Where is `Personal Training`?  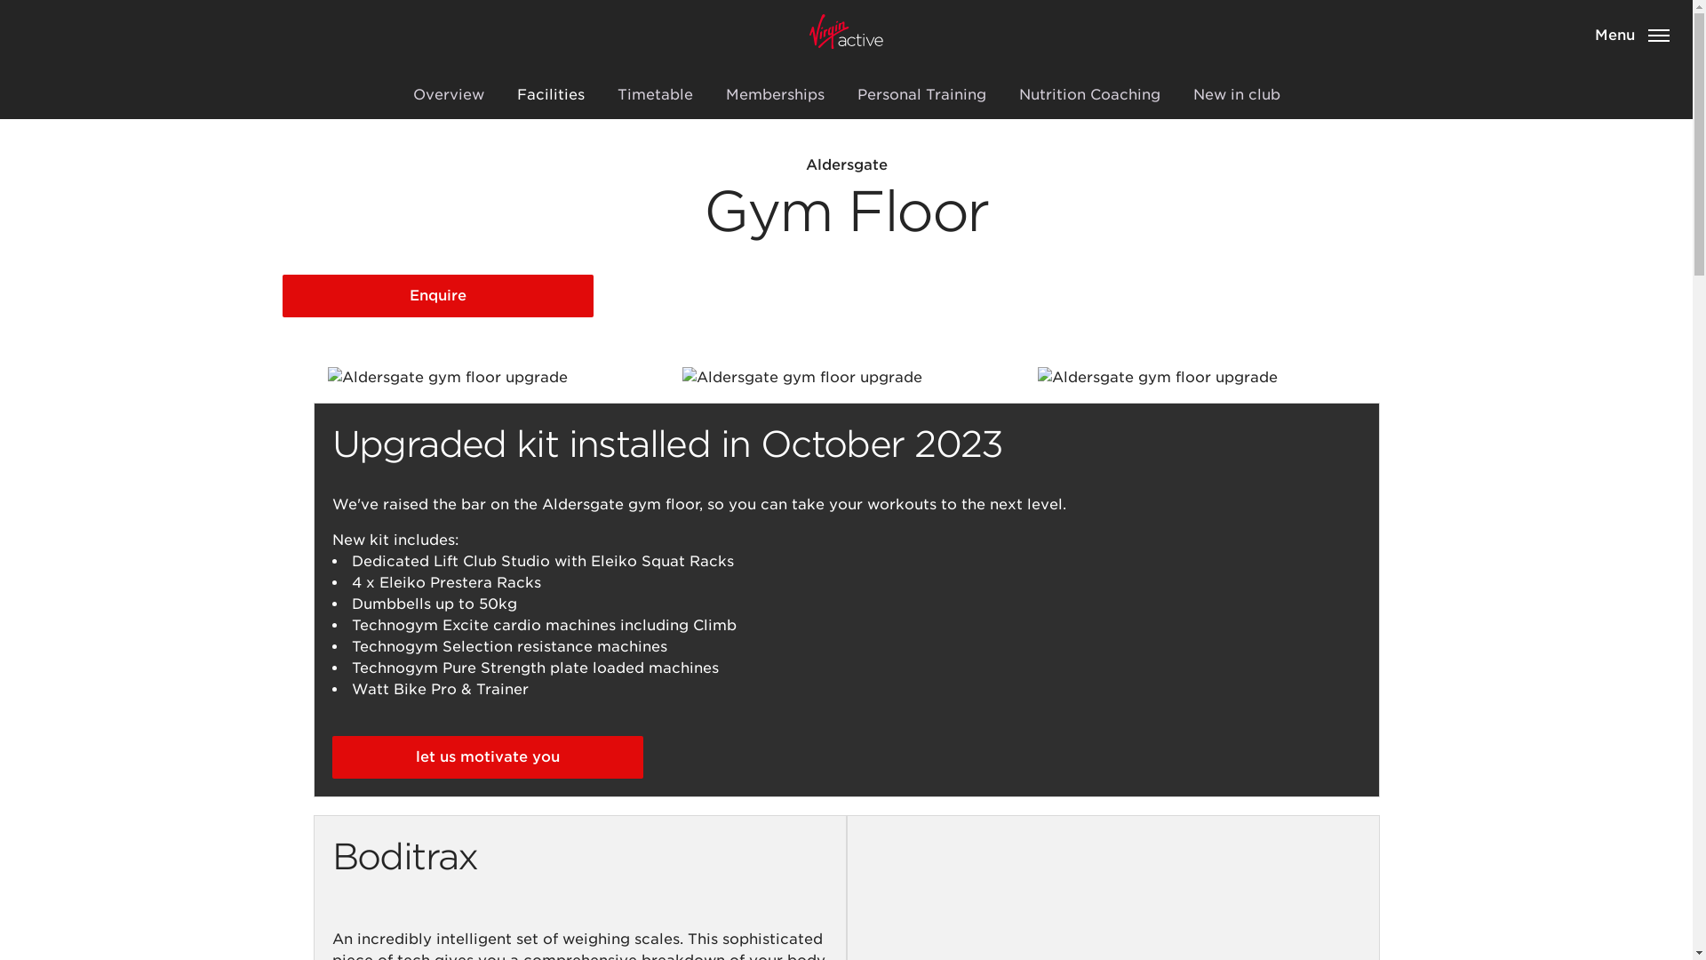 Personal Training is located at coordinates (921, 94).